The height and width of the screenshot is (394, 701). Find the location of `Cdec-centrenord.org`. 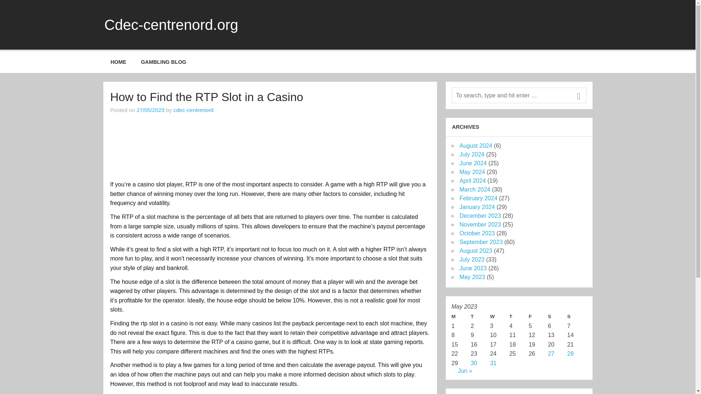

Cdec-centrenord.org is located at coordinates (171, 25).